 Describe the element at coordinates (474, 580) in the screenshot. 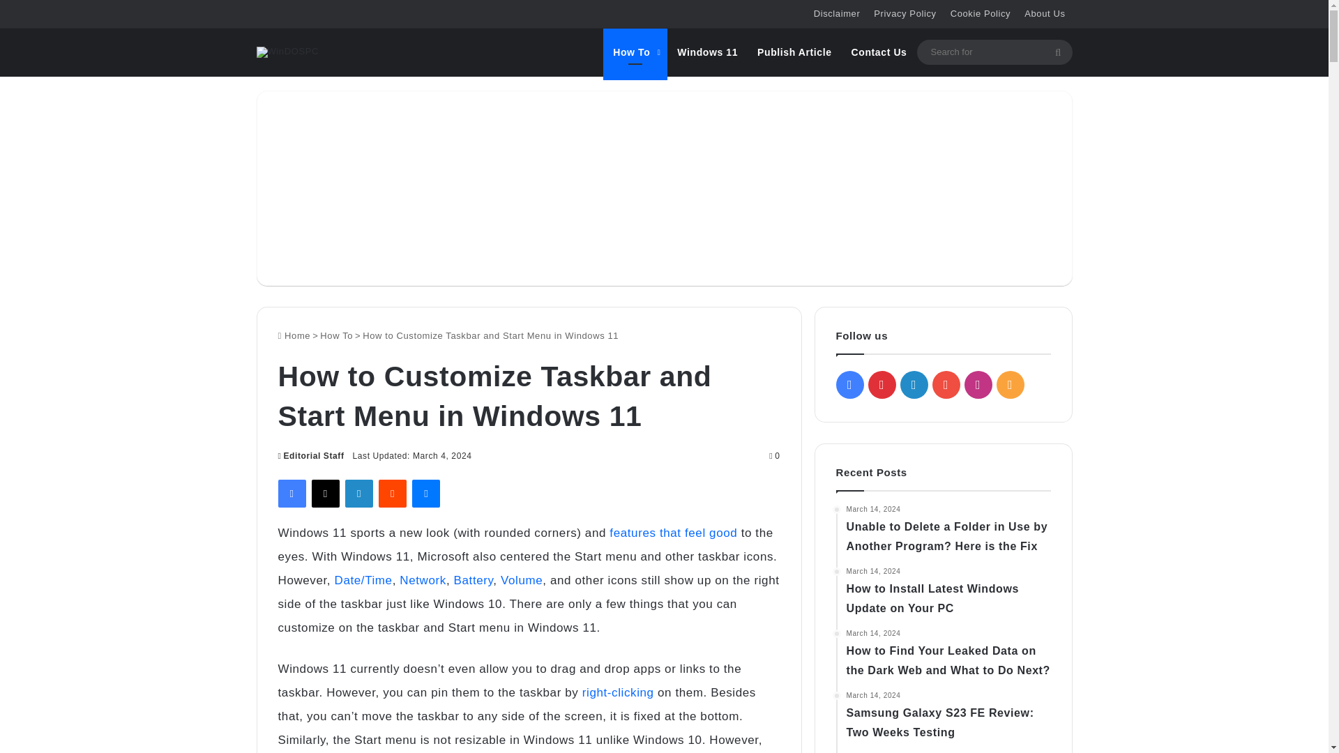

I see `Battery` at that location.